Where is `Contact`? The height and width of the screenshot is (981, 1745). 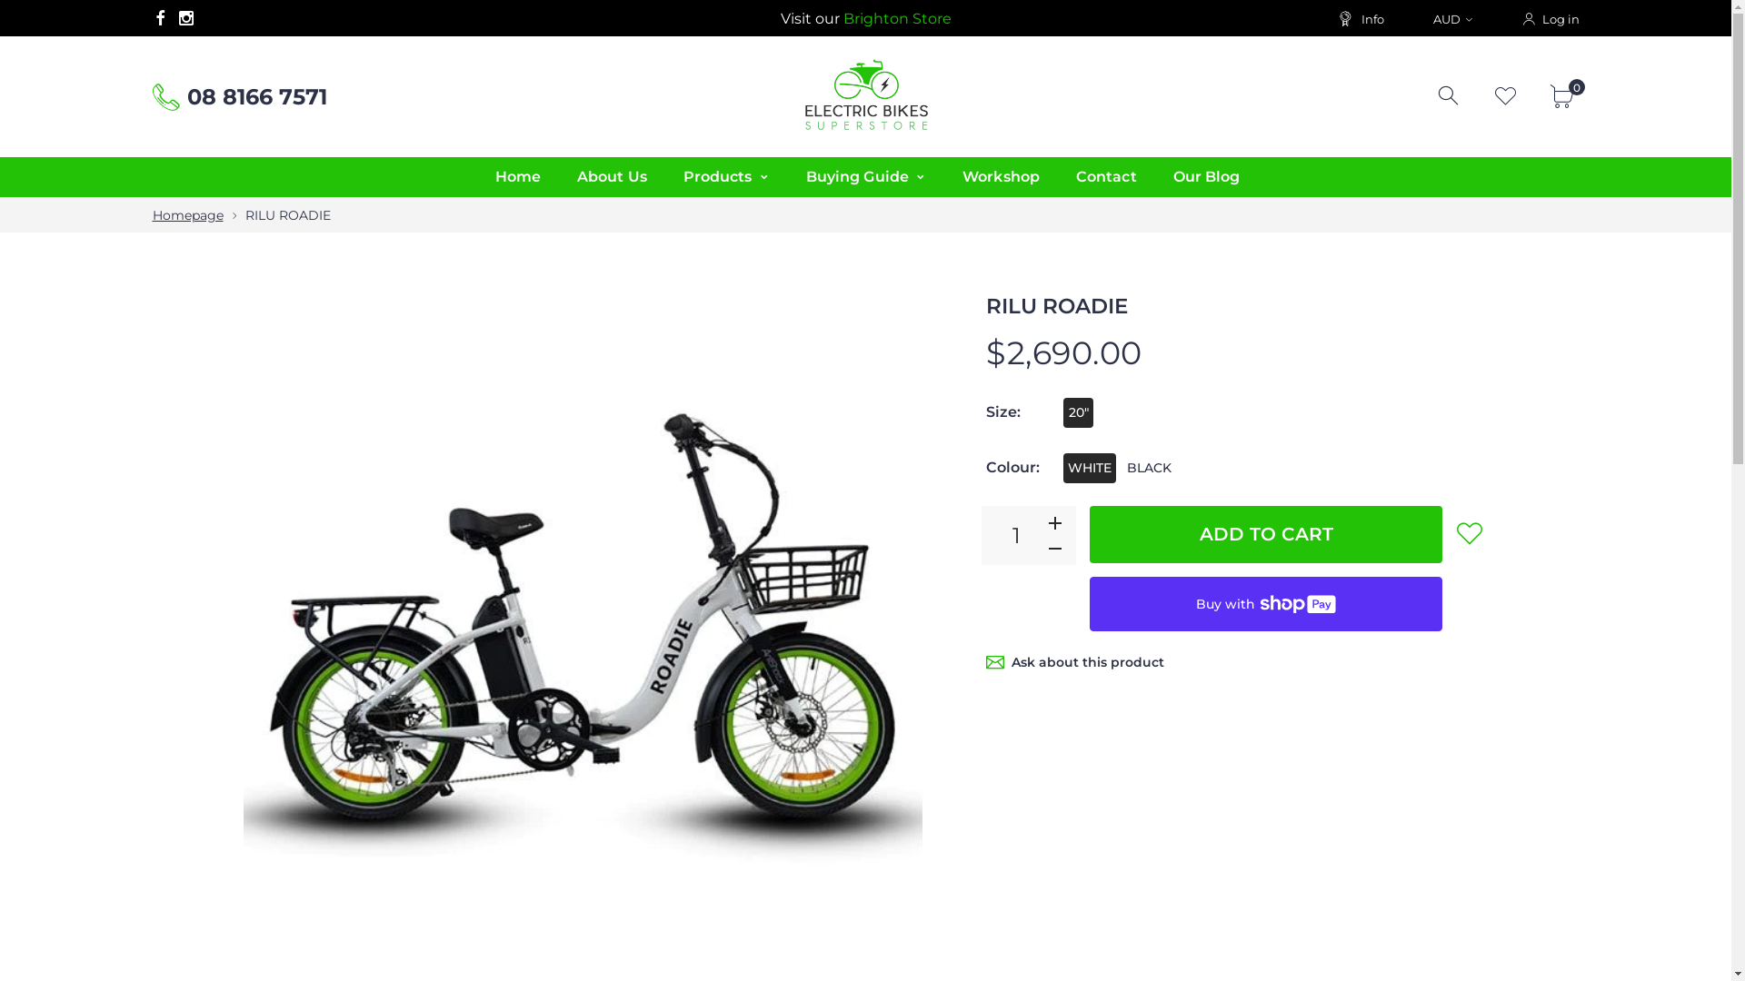
Contact is located at coordinates (1107, 177).